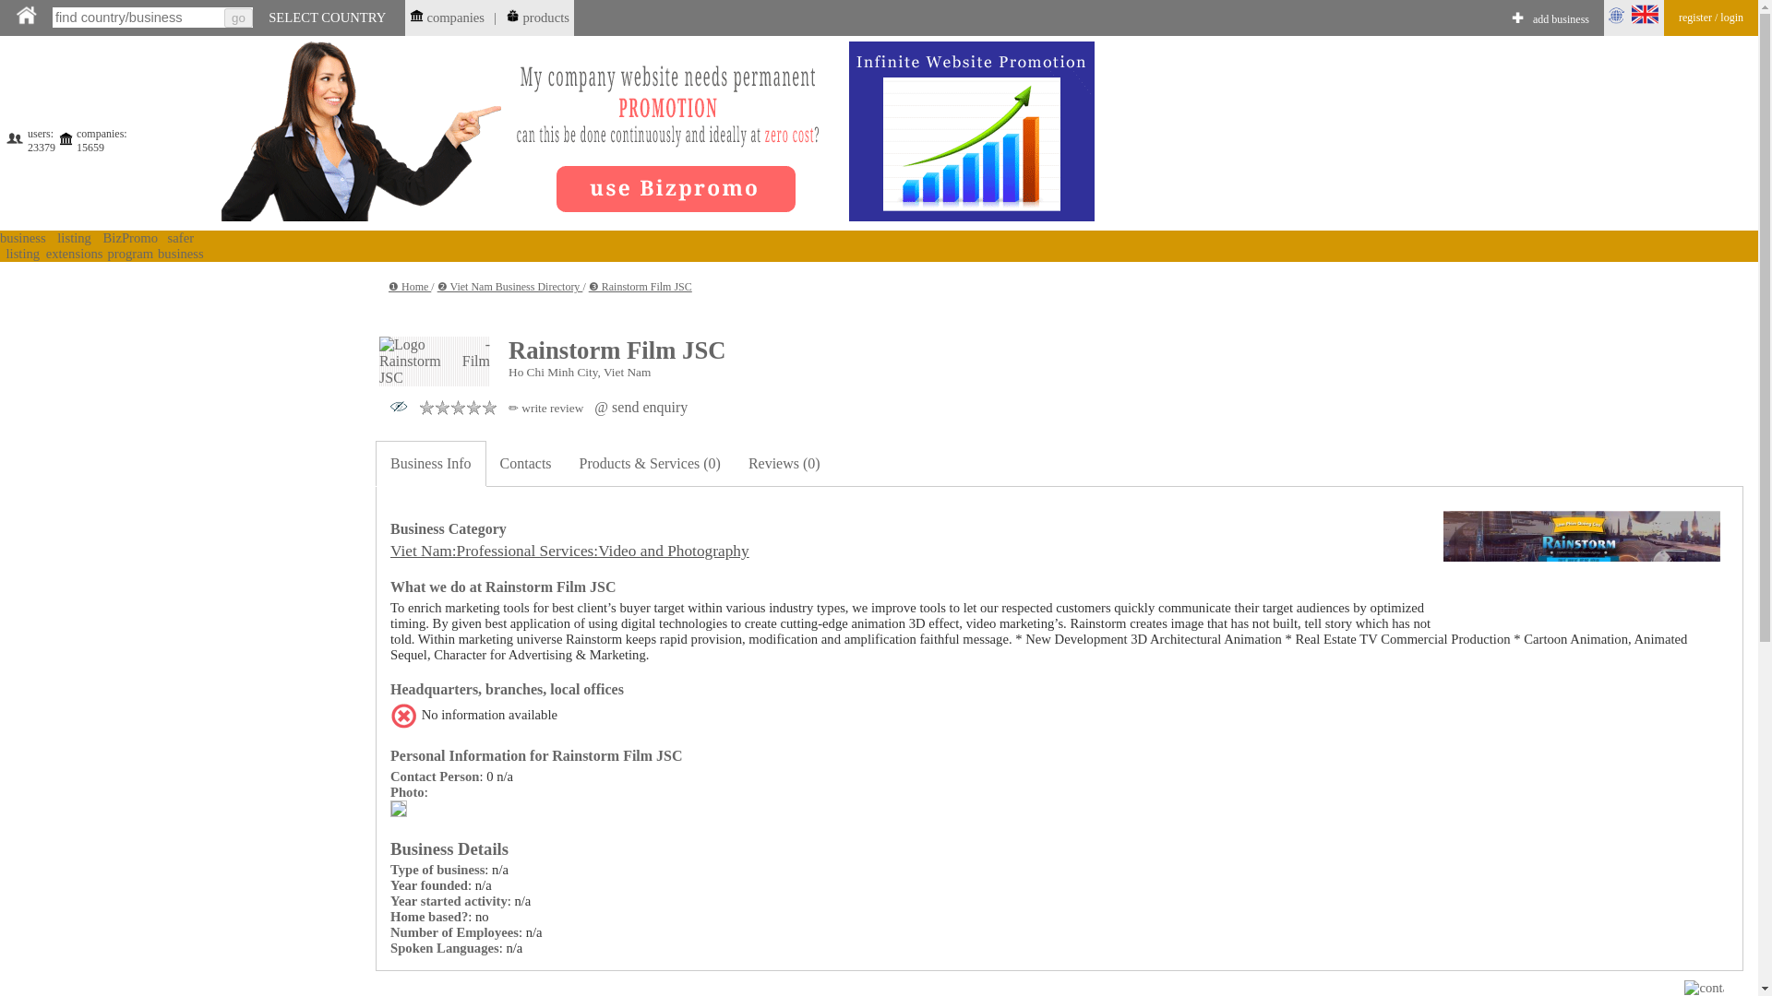  What do you see at coordinates (1561, 20) in the screenshot?
I see `add business` at bounding box center [1561, 20].